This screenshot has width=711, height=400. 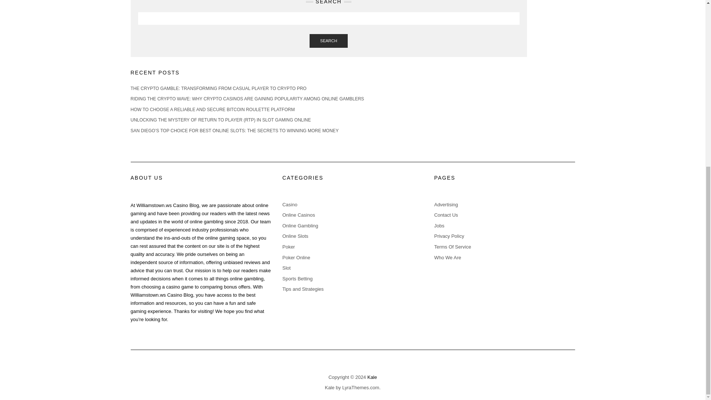 What do you see at coordinates (303, 289) in the screenshot?
I see `Tips and Strategies` at bounding box center [303, 289].